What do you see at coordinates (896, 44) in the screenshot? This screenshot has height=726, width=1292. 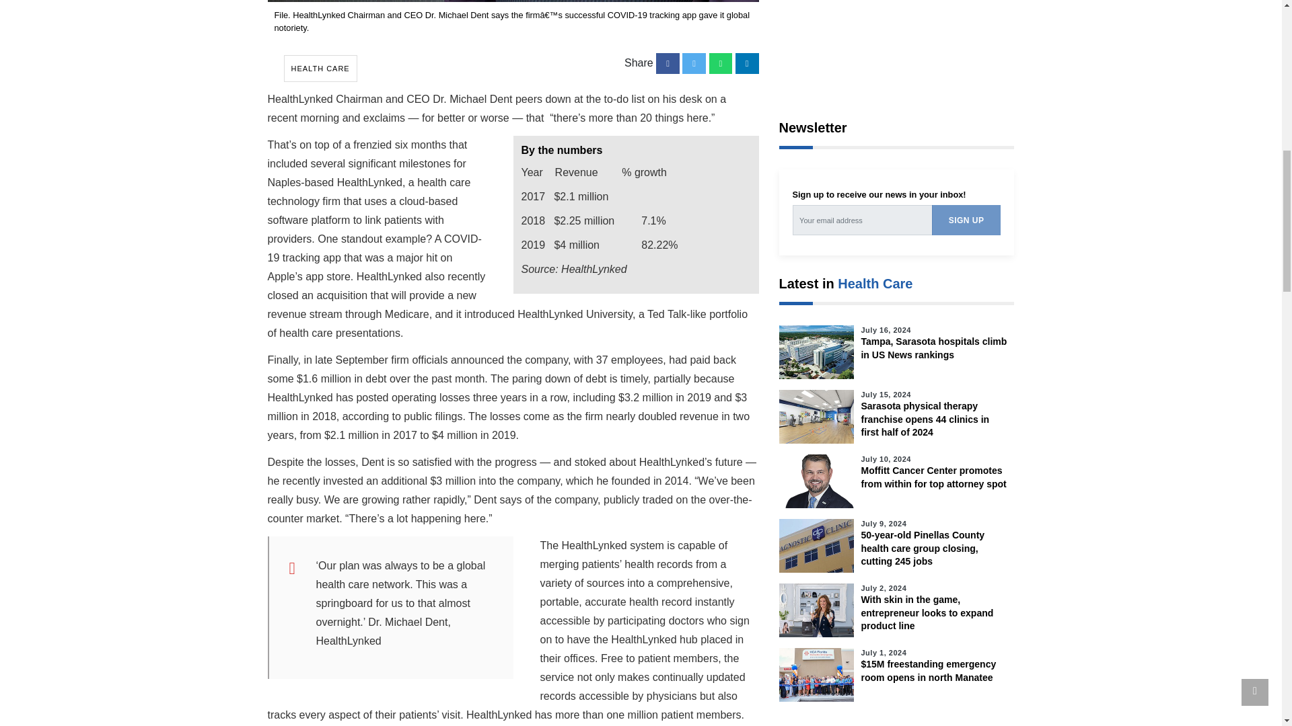 I see `3rd party ad content` at bounding box center [896, 44].